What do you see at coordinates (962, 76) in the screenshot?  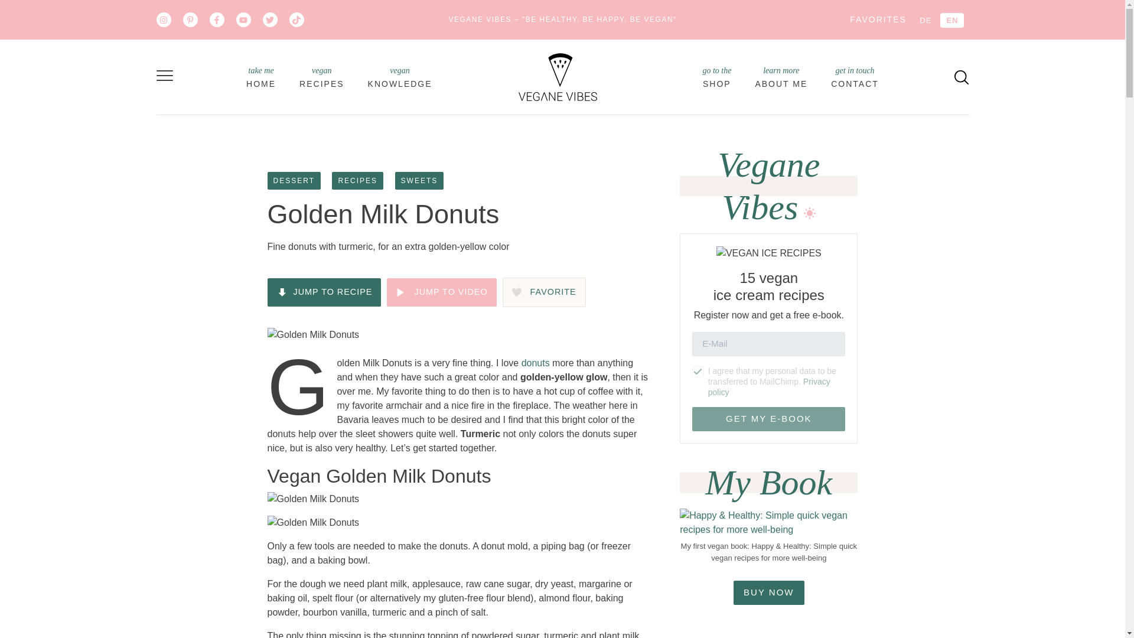 I see `search` at bounding box center [962, 76].